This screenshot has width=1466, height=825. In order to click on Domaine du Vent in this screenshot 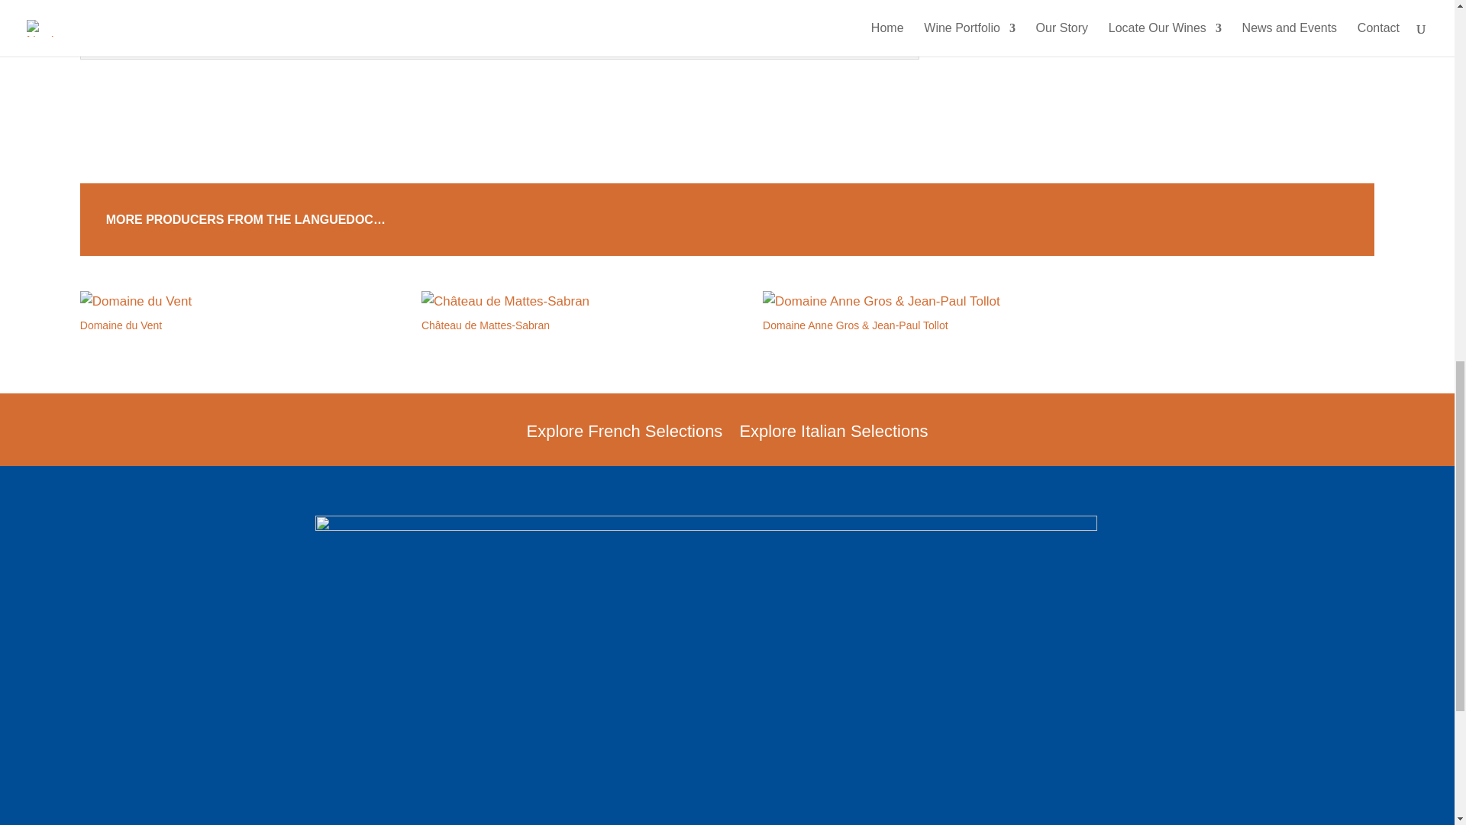, I will do `click(121, 325)`.